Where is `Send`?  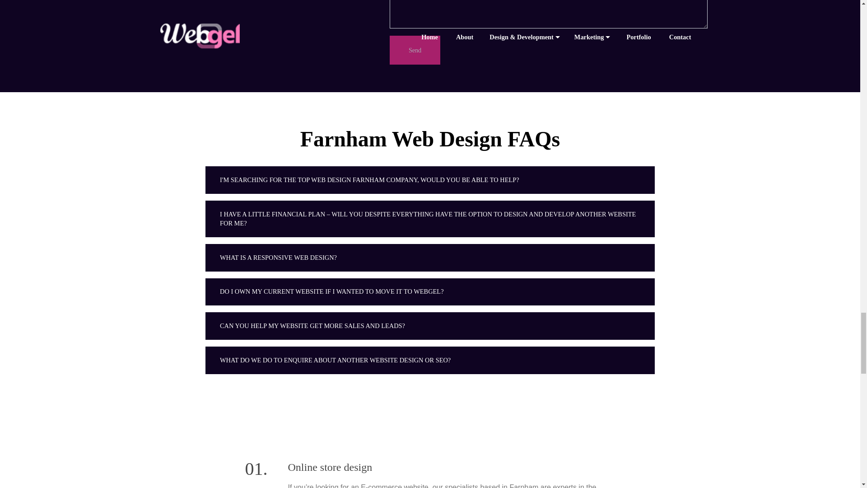 Send is located at coordinates (415, 50).